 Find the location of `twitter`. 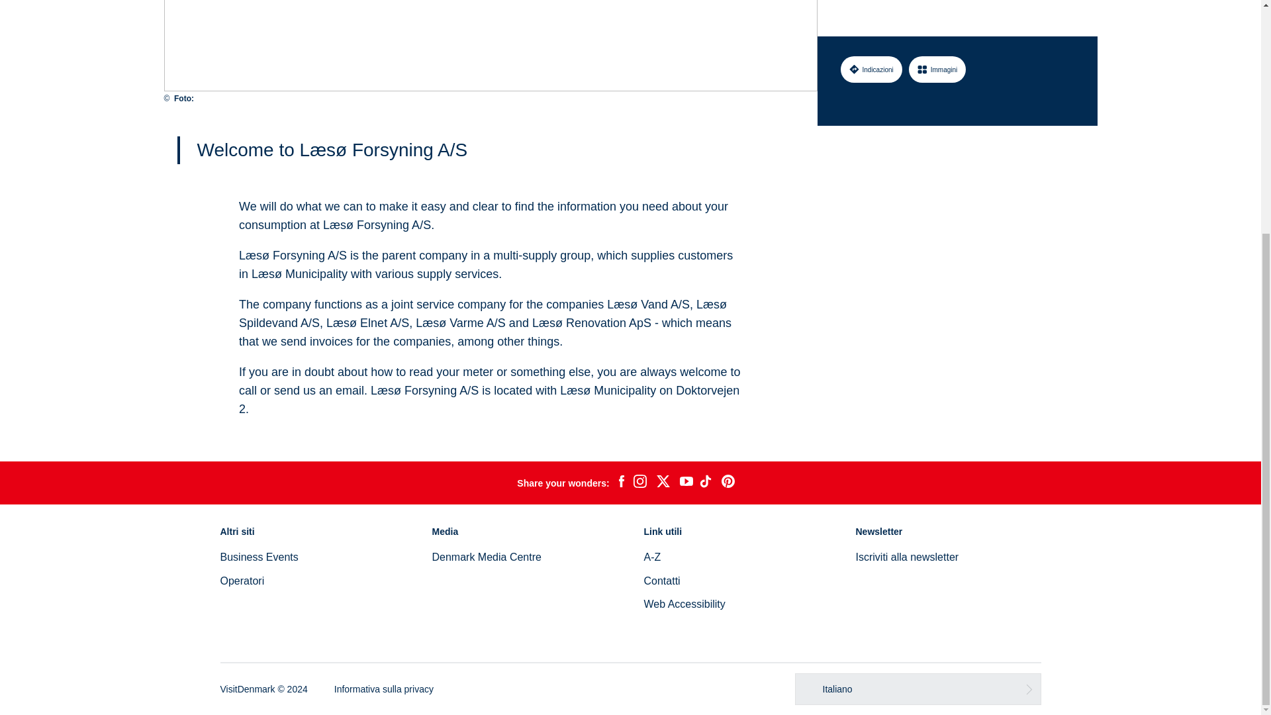

twitter is located at coordinates (663, 483).